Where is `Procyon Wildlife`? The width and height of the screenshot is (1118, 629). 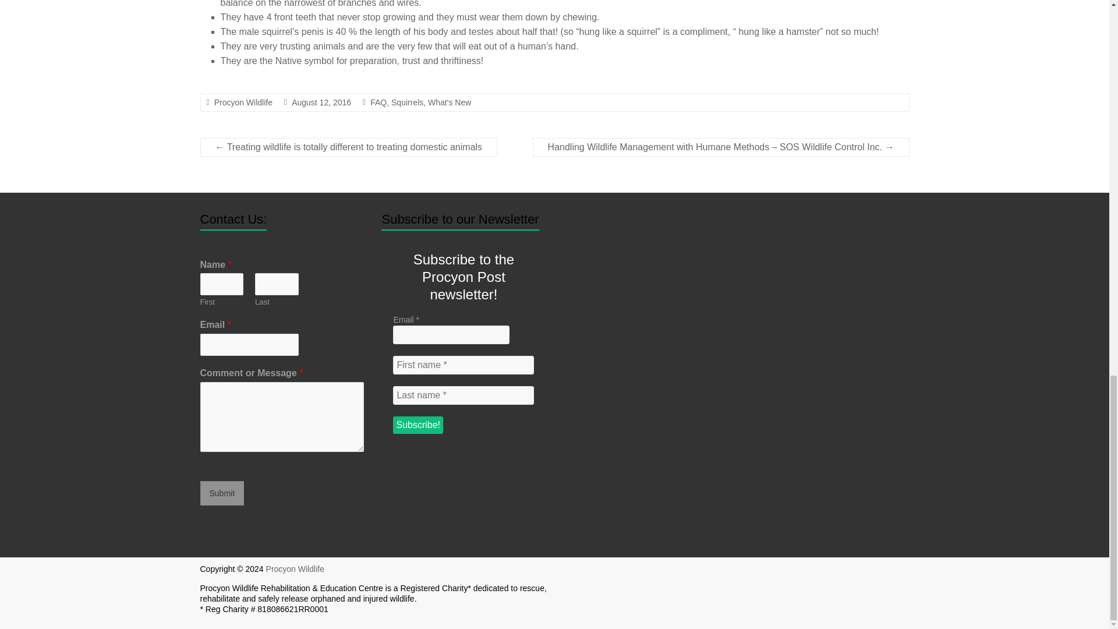 Procyon Wildlife is located at coordinates (295, 568).